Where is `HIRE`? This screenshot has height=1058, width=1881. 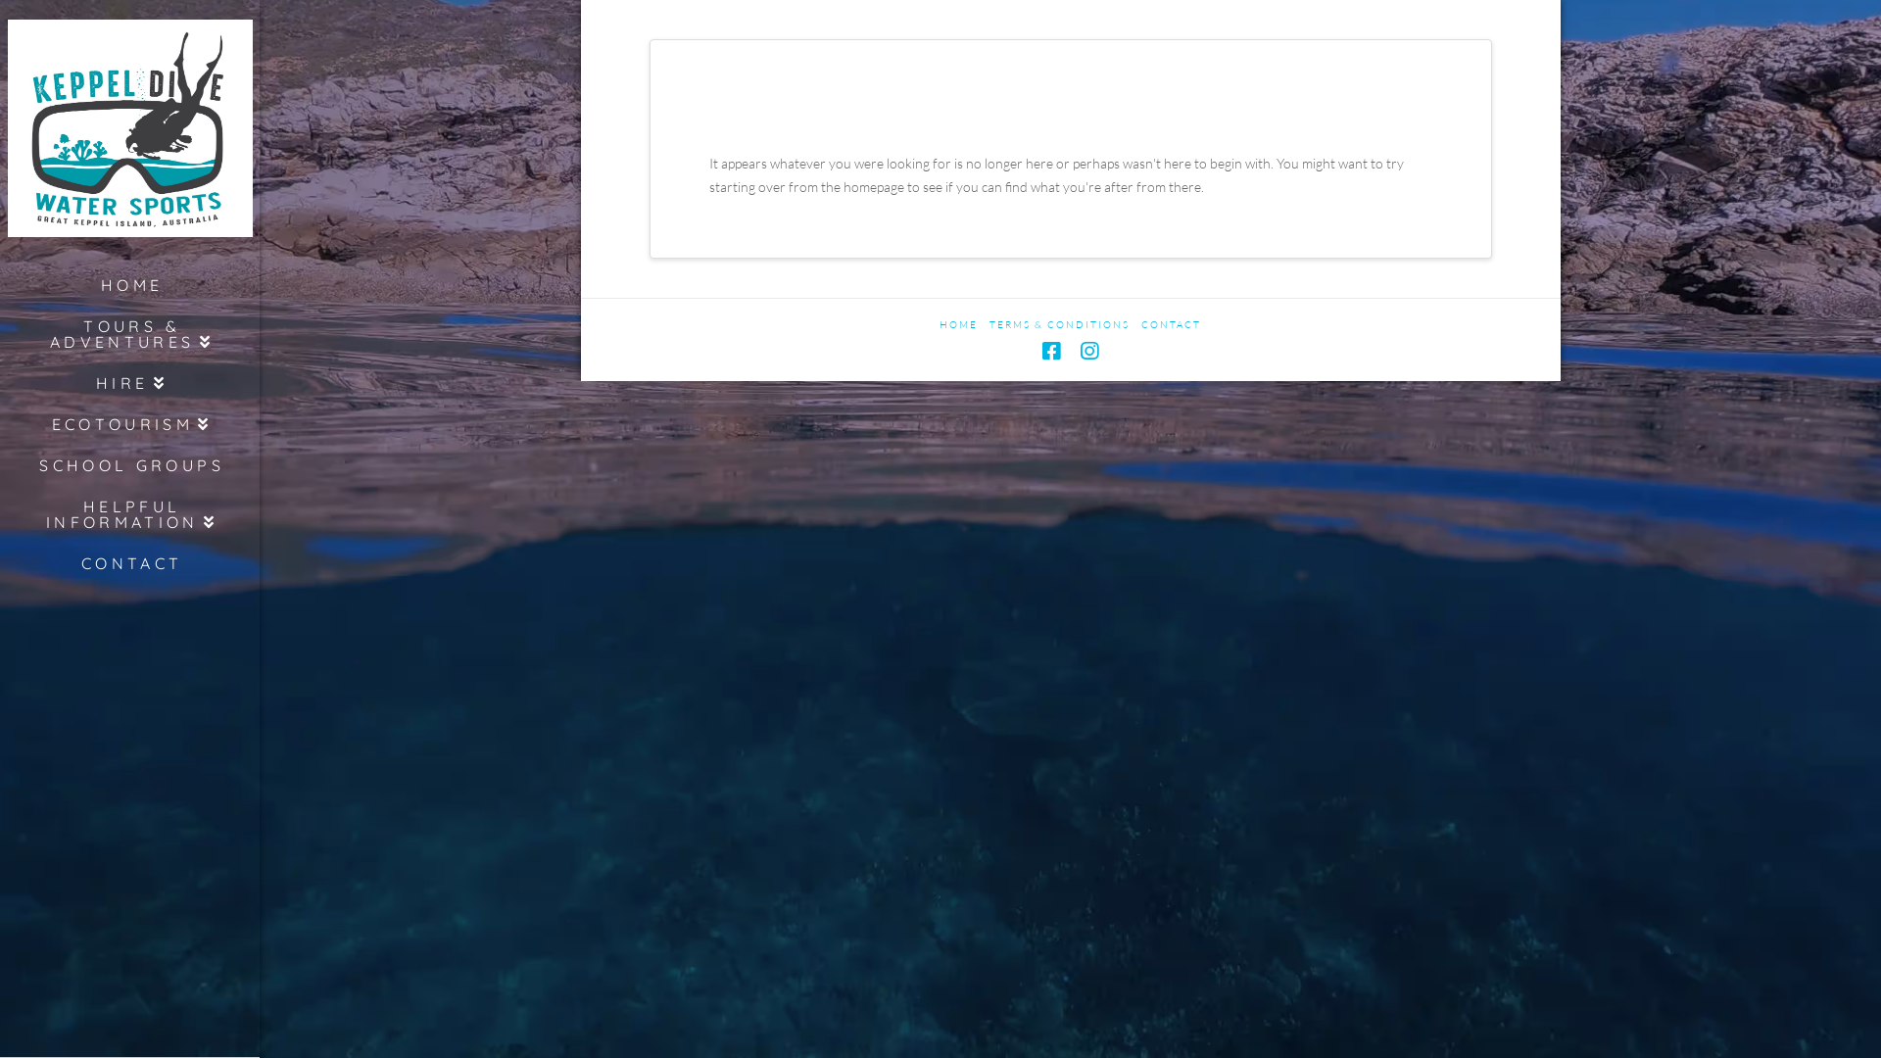
HIRE is located at coordinates (129, 383).